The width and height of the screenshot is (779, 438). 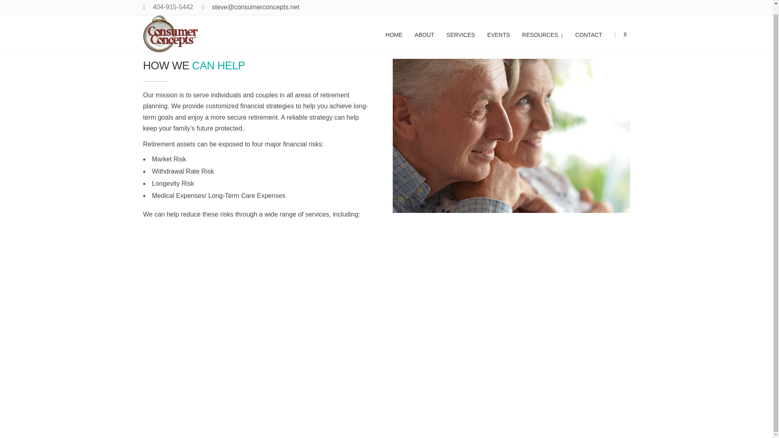 What do you see at coordinates (511, 135) in the screenshot?
I see `final` at bounding box center [511, 135].